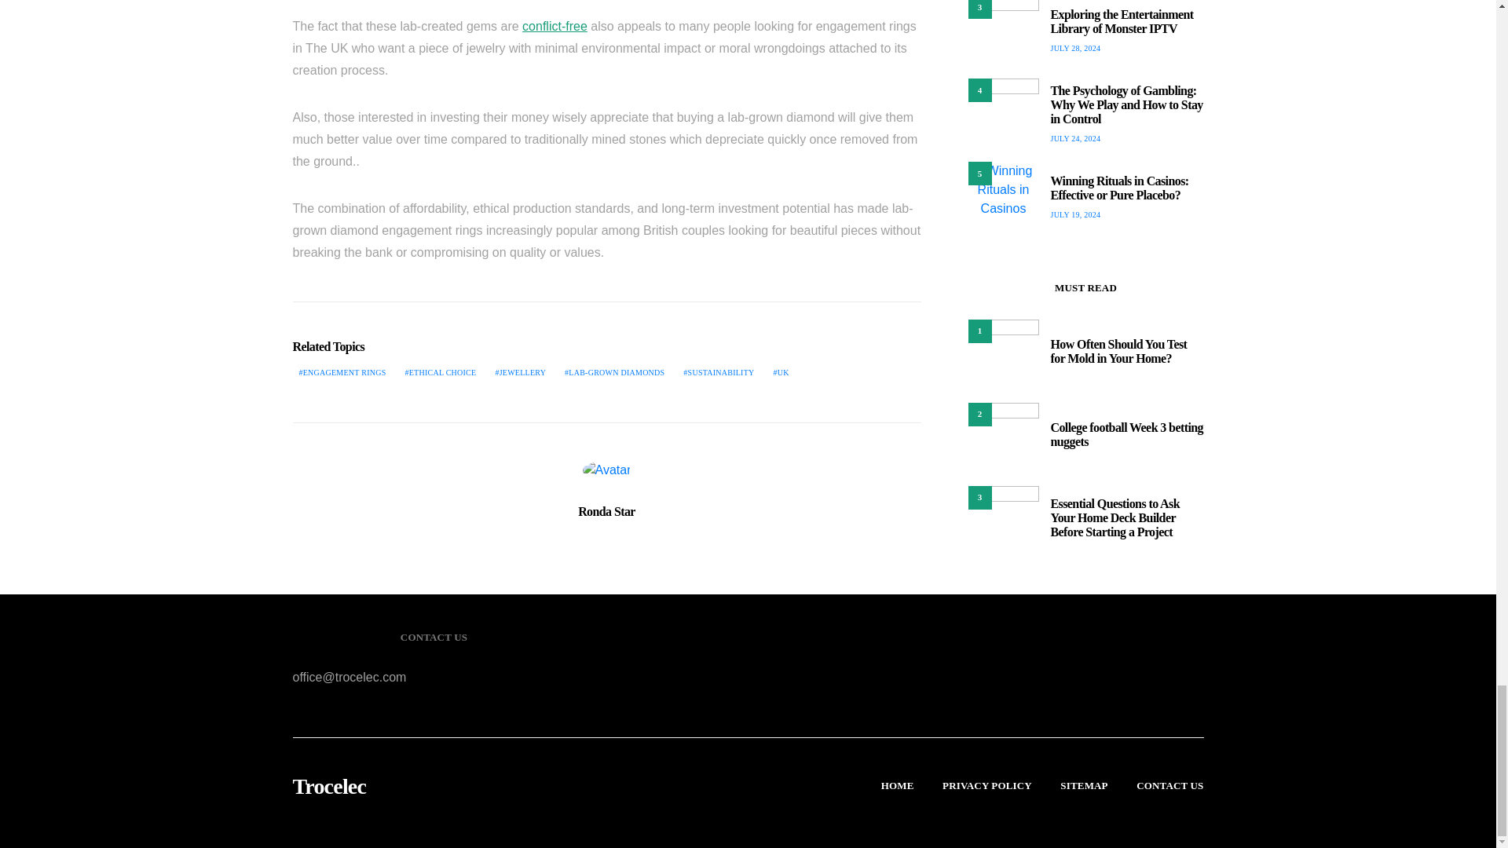  I want to click on Ronda Star, so click(606, 510).